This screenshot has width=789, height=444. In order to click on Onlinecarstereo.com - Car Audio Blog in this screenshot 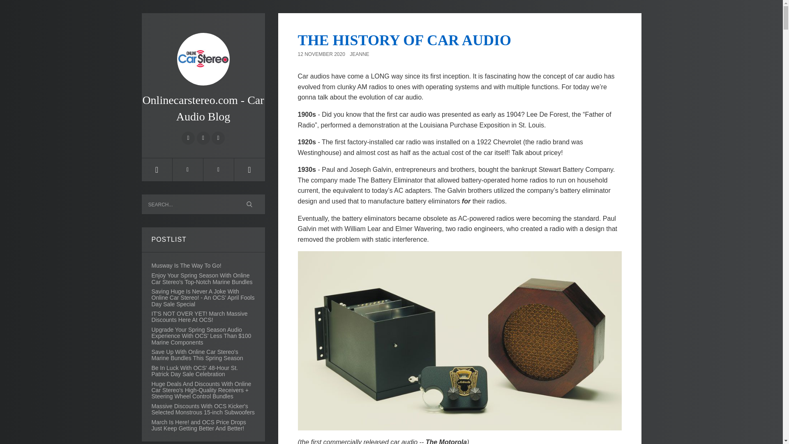, I will do `click(203, 72)`.